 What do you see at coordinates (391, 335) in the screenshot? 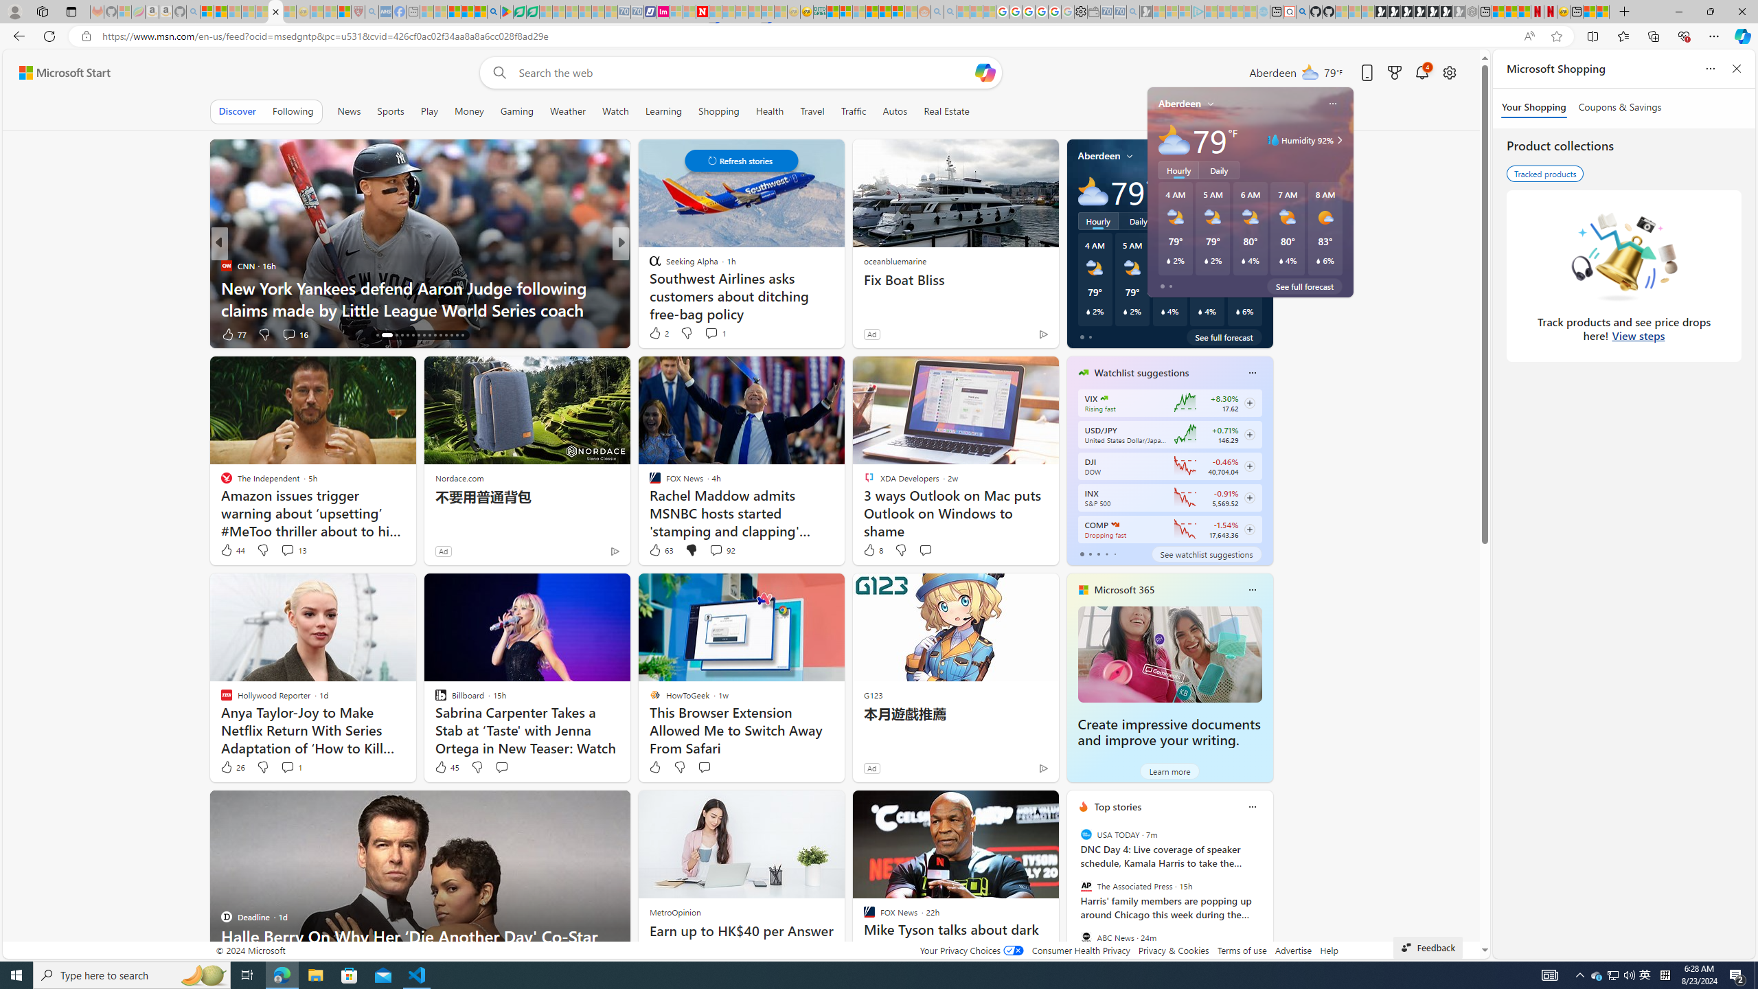
I see `AutomationID: tab-18` at bounding box center [391, 335].